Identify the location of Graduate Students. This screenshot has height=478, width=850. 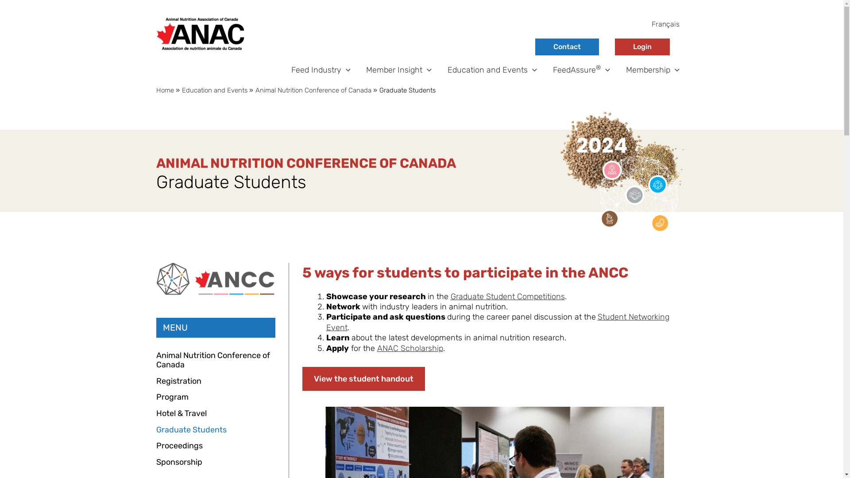
(191, 430).